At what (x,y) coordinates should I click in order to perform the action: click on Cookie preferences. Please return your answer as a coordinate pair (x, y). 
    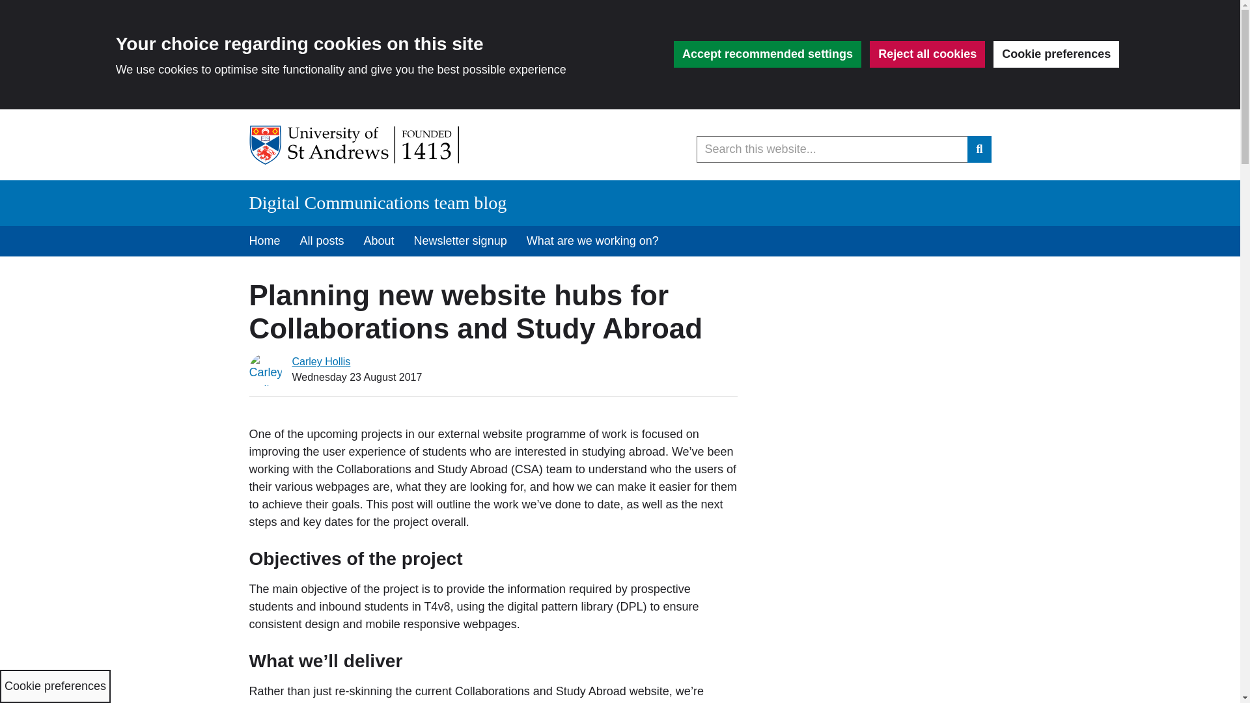
    Looking at the image, I should click on (1056, 53).